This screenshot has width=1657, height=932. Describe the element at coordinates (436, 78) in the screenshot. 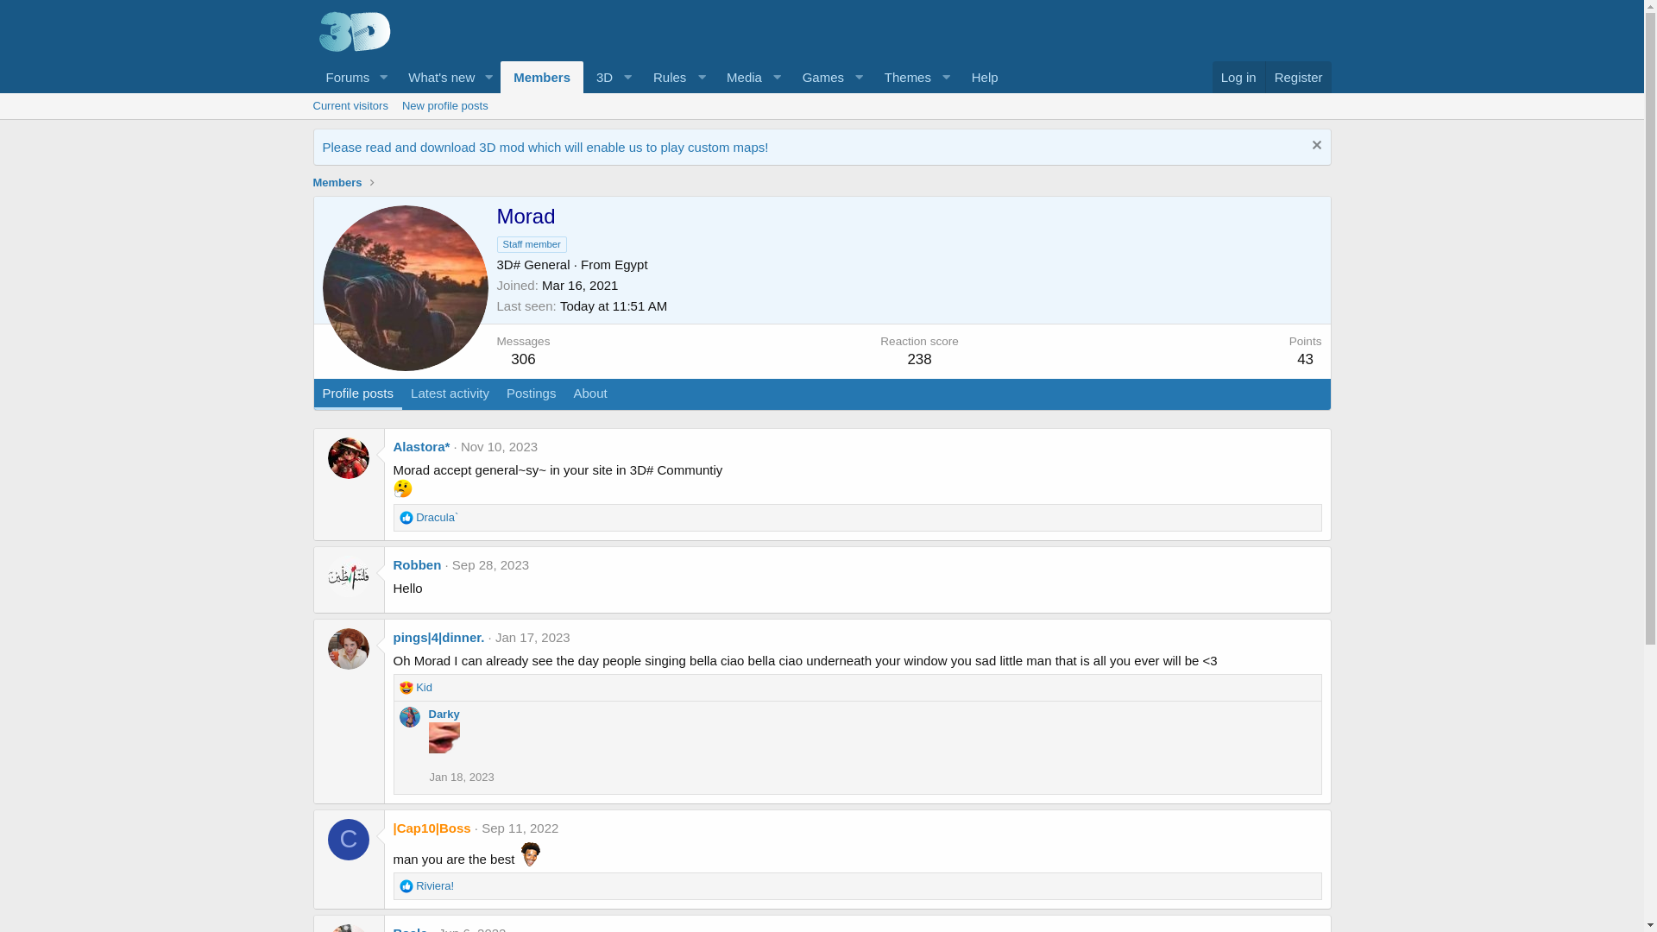

I see `What's new` at that location.